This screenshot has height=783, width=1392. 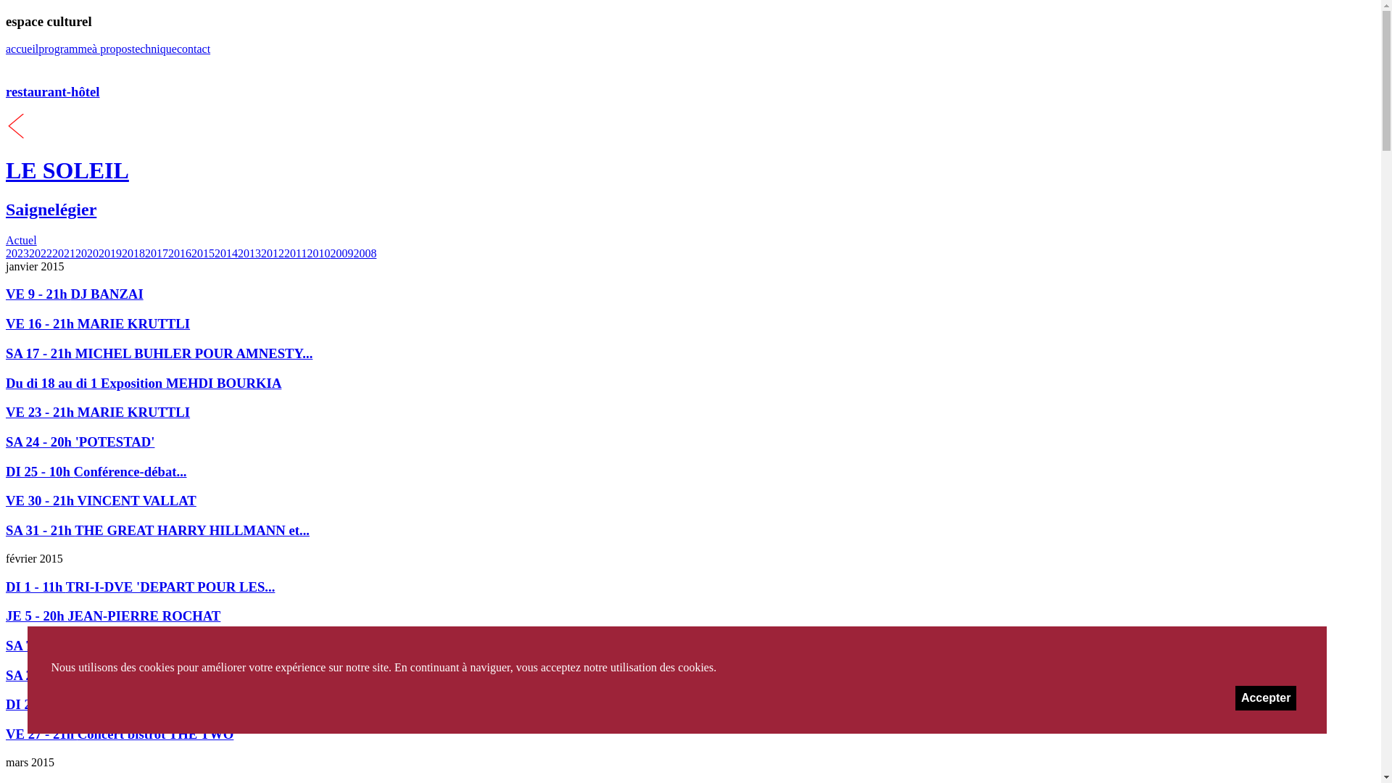 What do you see at coordinates (690, 384) in the screenshot?
I see `Du di 18 au di 1 Exposition MEHDI BOURKIA` at bounding box center [690, 384].